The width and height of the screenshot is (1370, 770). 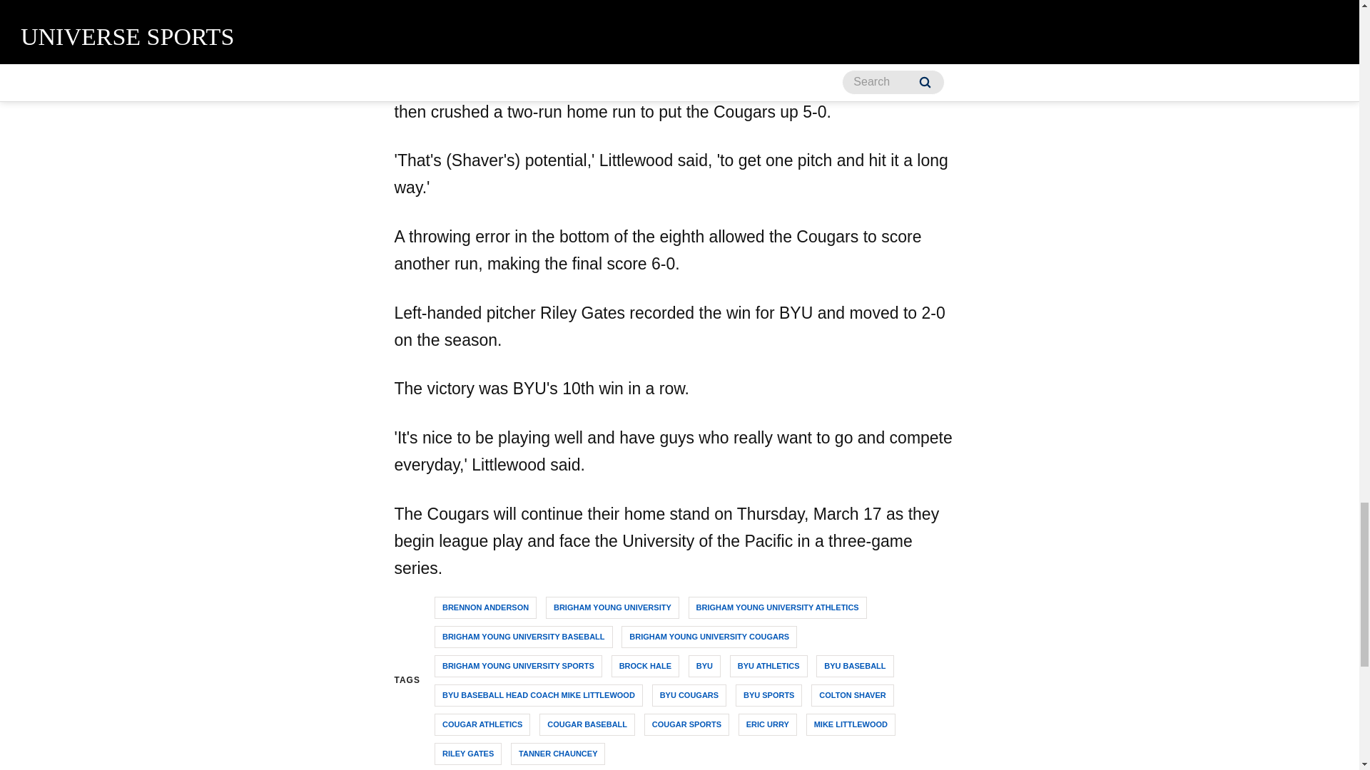 What do you see at coordinates (852, 696) in the screenshot?
I see `COLTON SHAVER` at bounding box center [852, 696].